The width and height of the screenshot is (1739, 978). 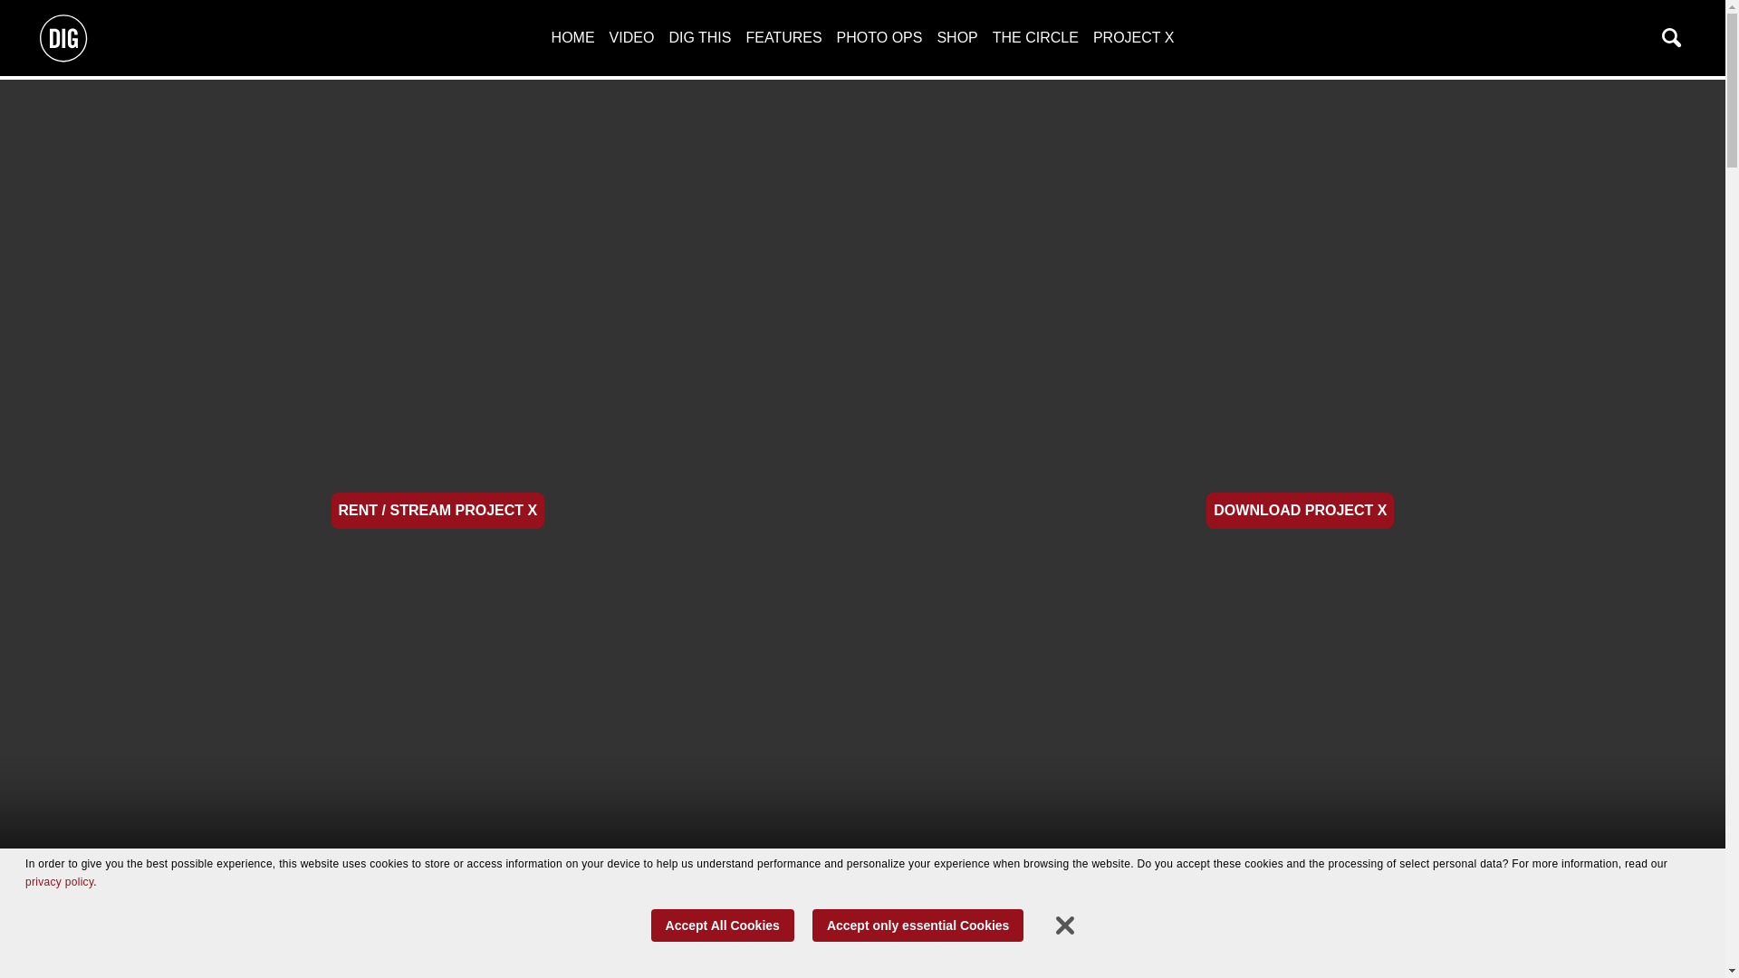 I want to click on FEATURES, so click(x=783, y=37).